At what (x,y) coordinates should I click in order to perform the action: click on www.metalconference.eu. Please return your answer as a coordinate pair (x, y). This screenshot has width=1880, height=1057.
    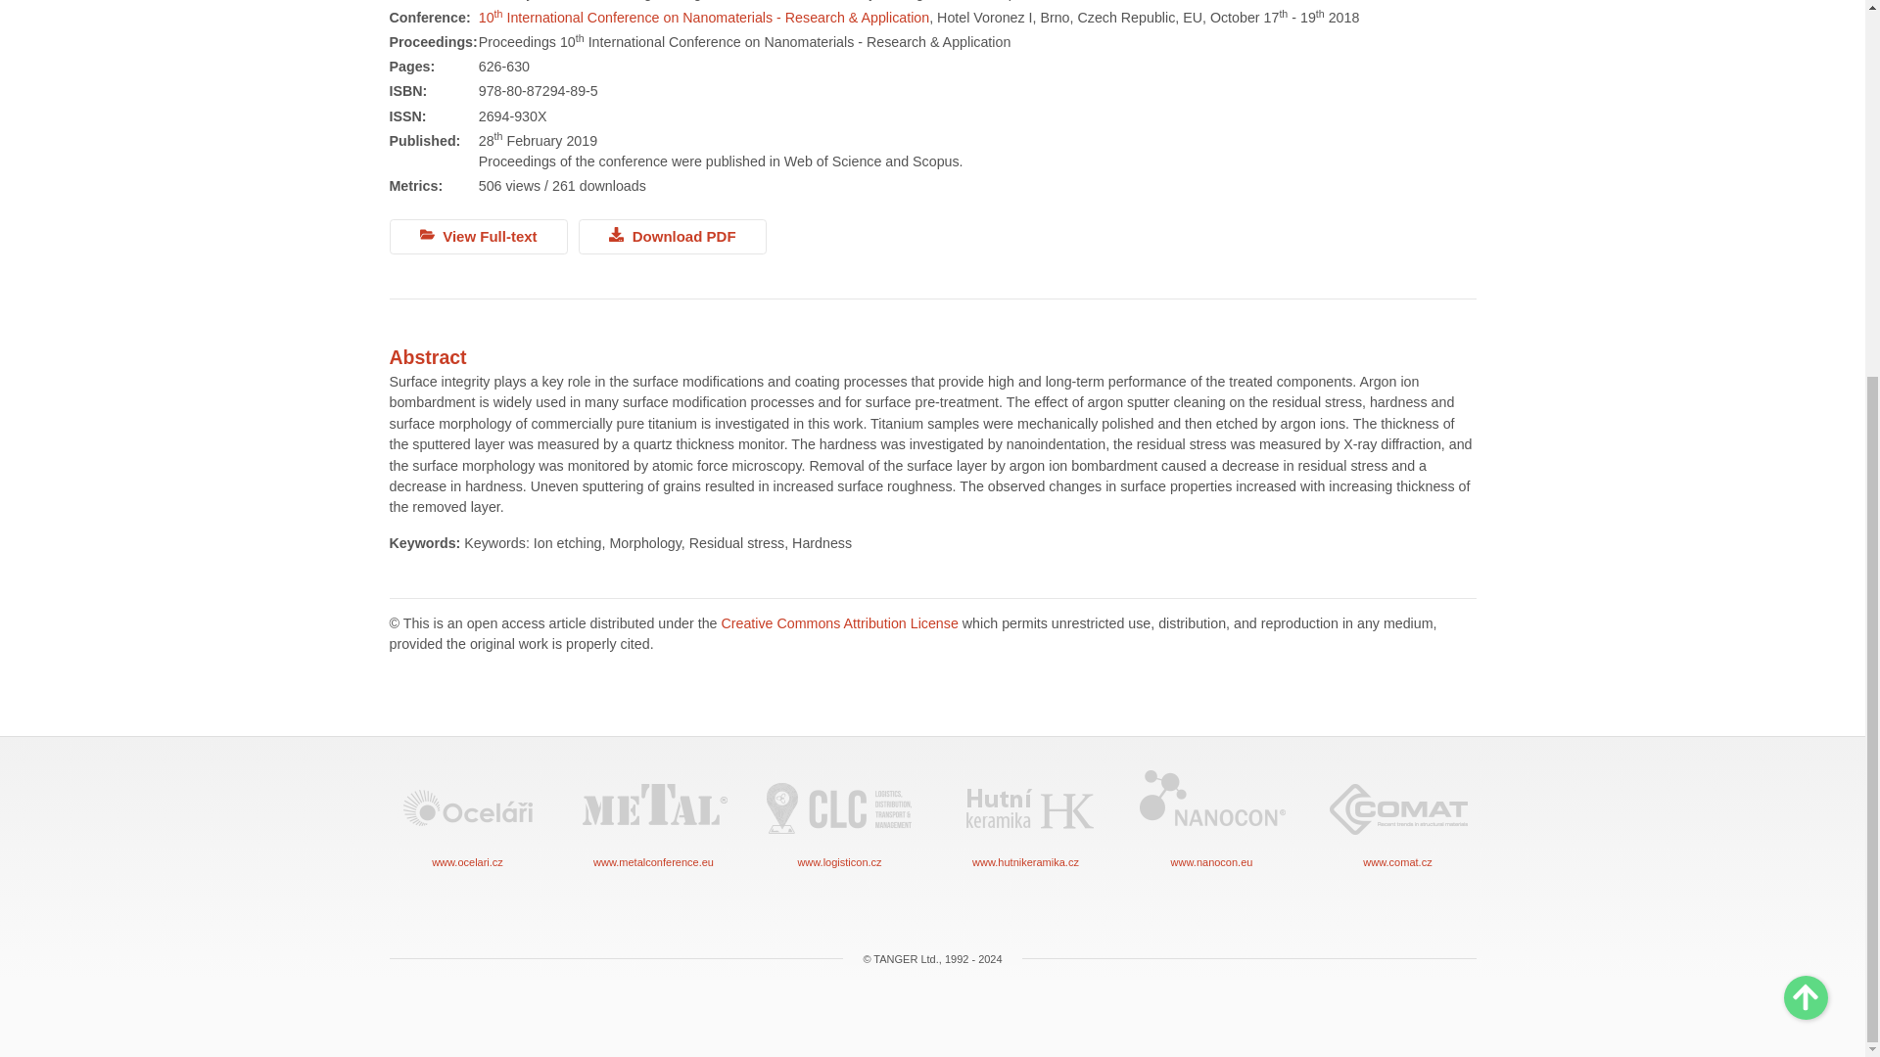
    Looking at the image, I should click on (654, 818).